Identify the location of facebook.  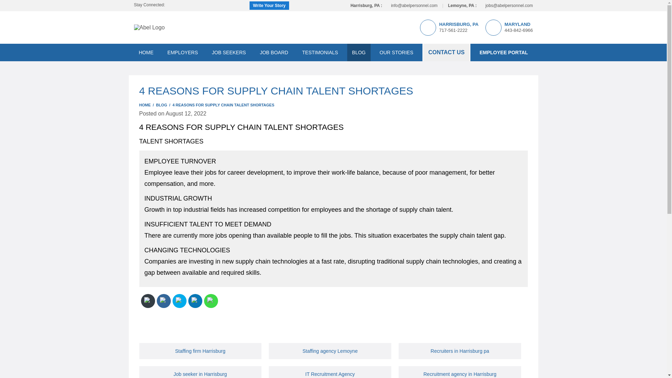
(172, 5).